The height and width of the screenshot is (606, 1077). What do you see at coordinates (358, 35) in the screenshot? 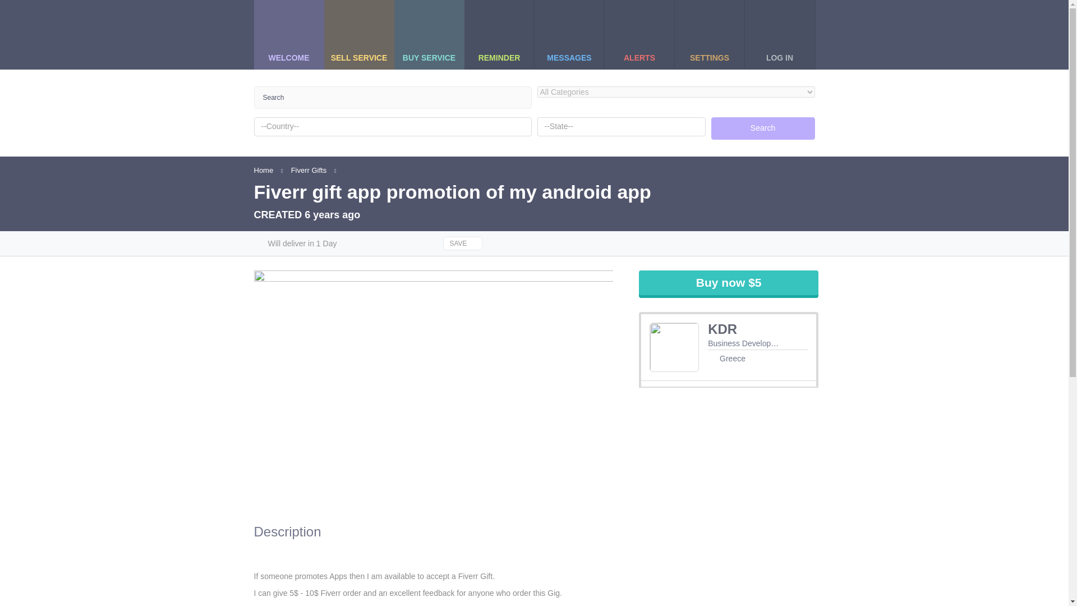
I see `SELL SERVICE` at bounding box center [358, 35].